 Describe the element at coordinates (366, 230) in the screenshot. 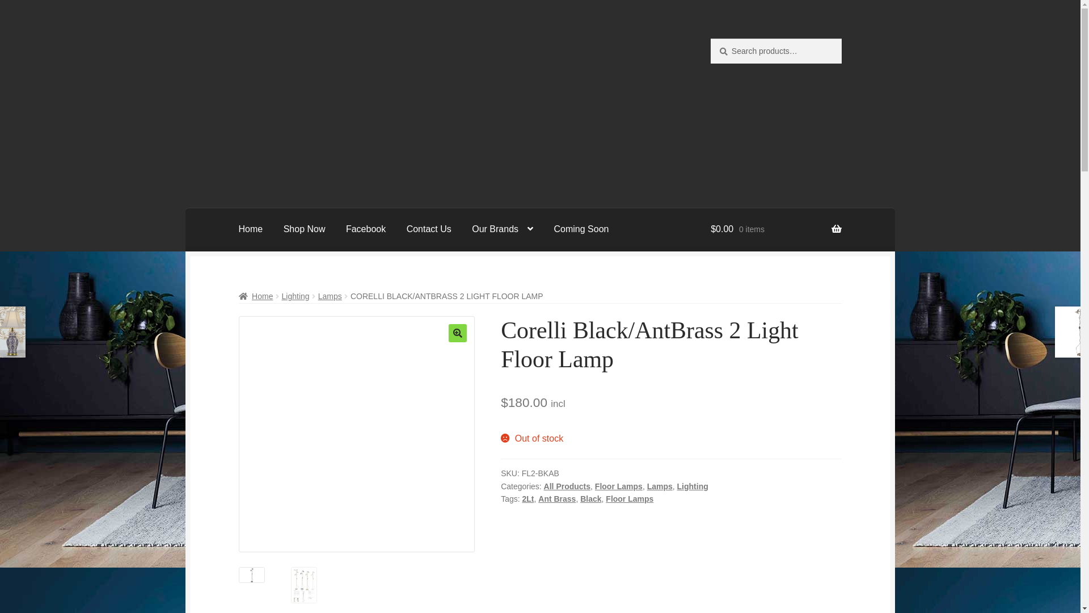

I see `Facebook` at that location.